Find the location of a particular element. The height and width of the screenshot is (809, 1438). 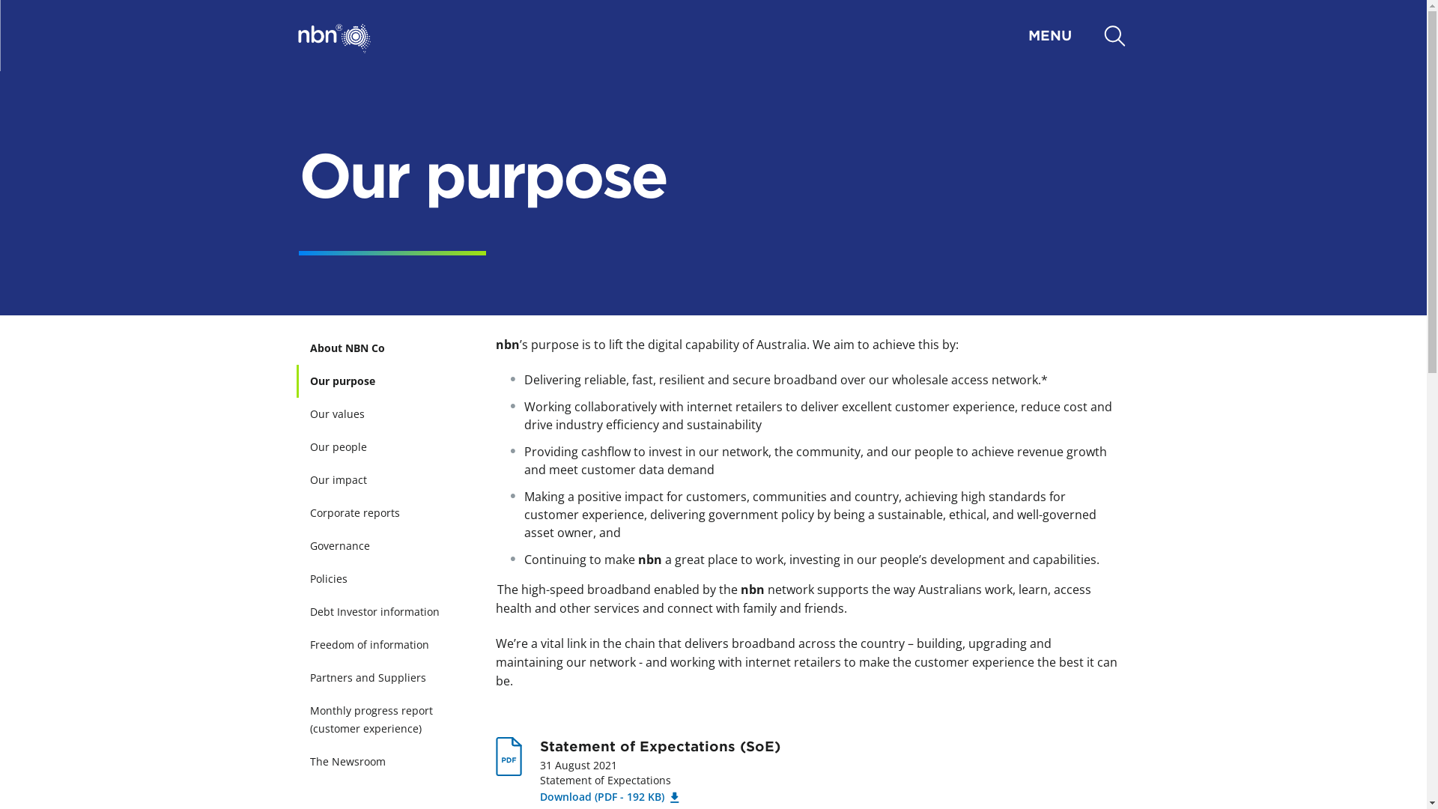

Our values is located at coordinates (383, 414).